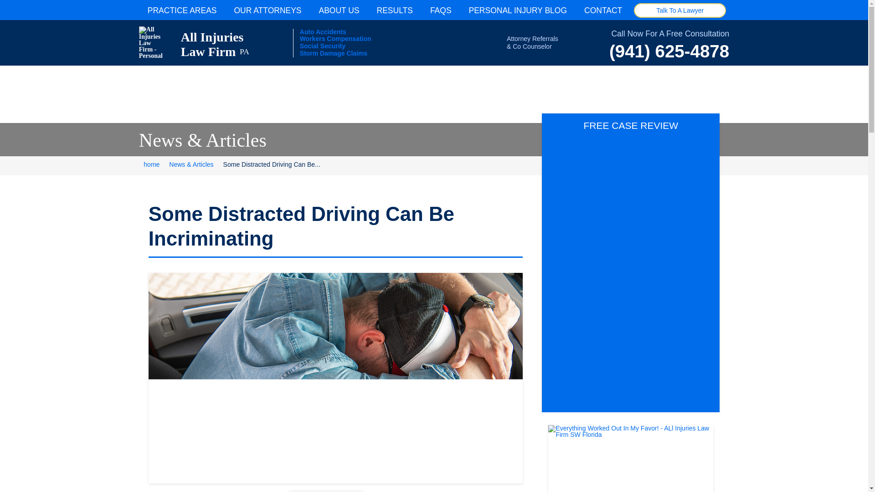 The image size is (875, 492). I want to click on FAQS, so click(286, 166).